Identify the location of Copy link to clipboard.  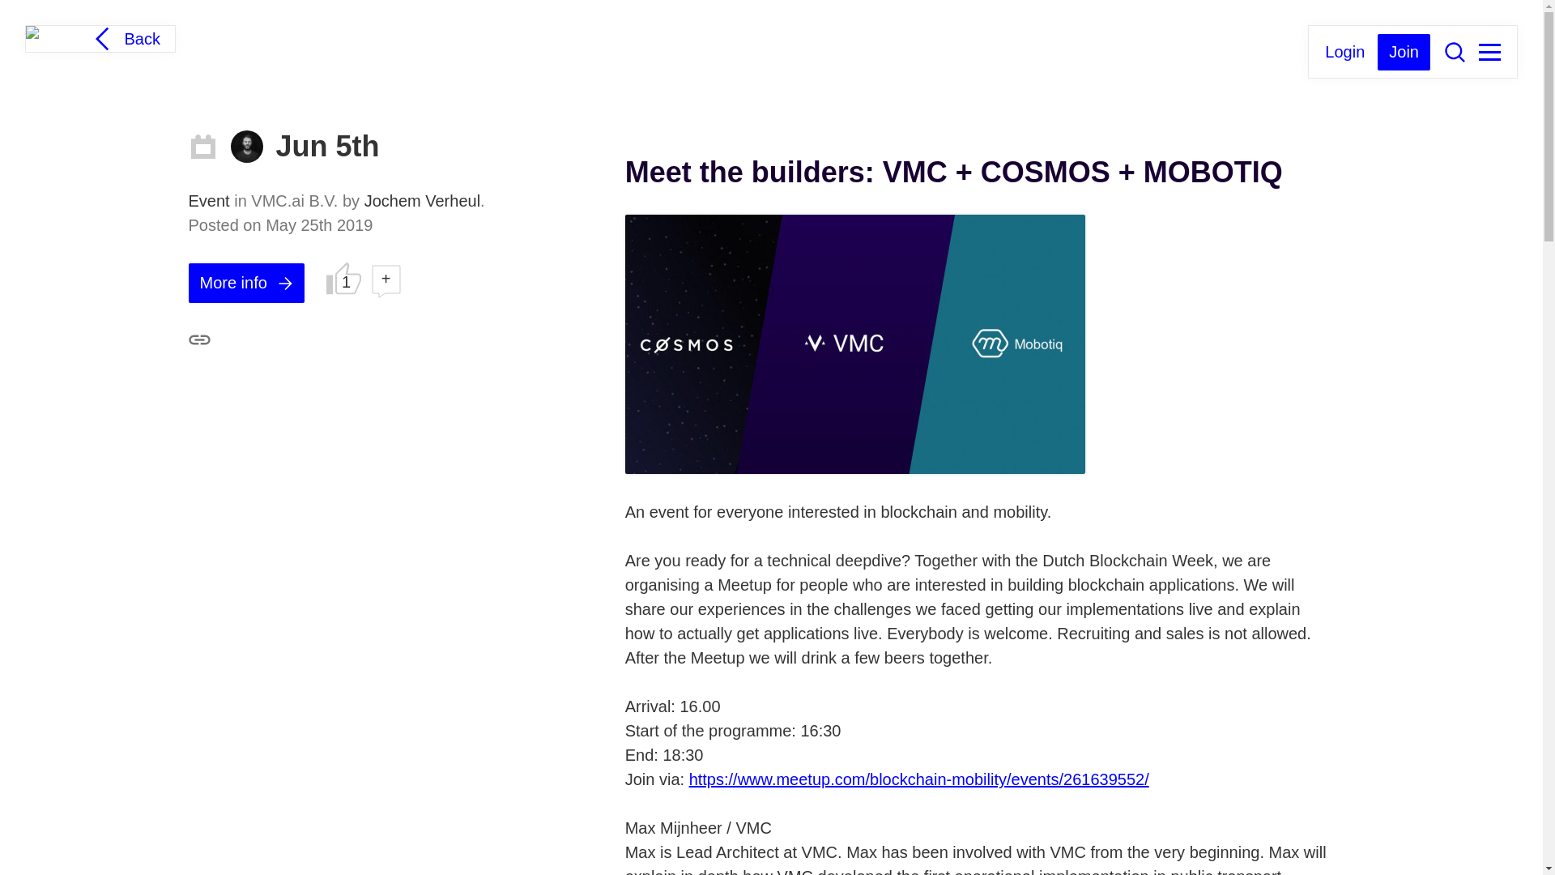
(199, 340).